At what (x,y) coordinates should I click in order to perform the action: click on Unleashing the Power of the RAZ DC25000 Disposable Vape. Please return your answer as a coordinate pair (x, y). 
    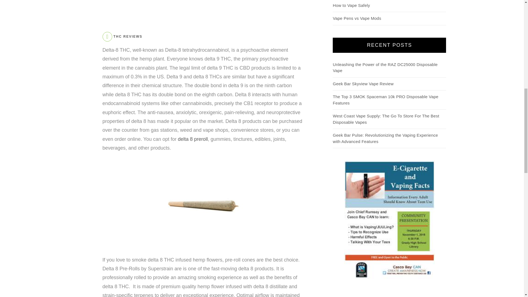
    Looking at the image, I should click on (385, 67).